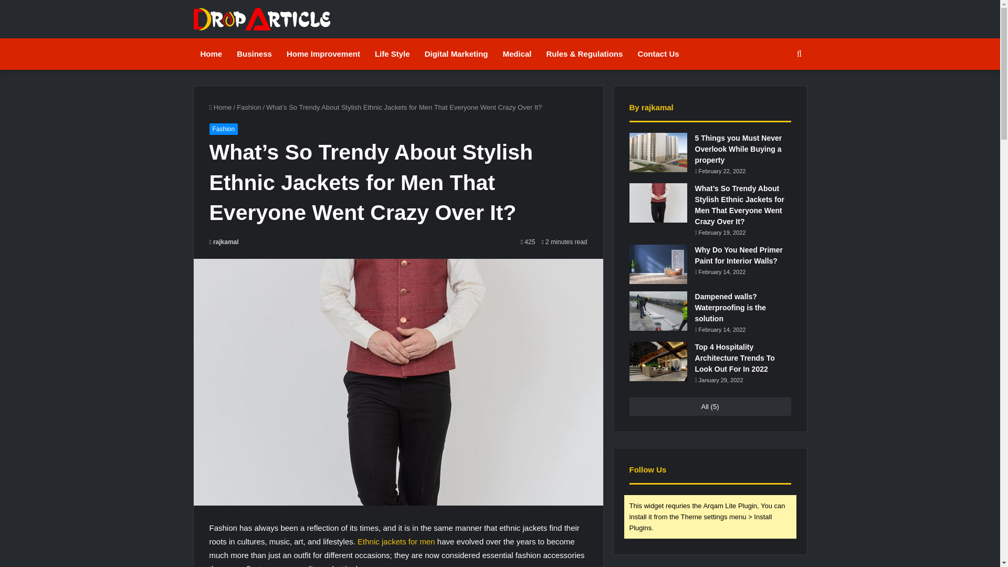 This screenshot has width=1008, height=567. Describe the element at coordinates (517, 54) in the screenshot. I see `Medical` at that location.